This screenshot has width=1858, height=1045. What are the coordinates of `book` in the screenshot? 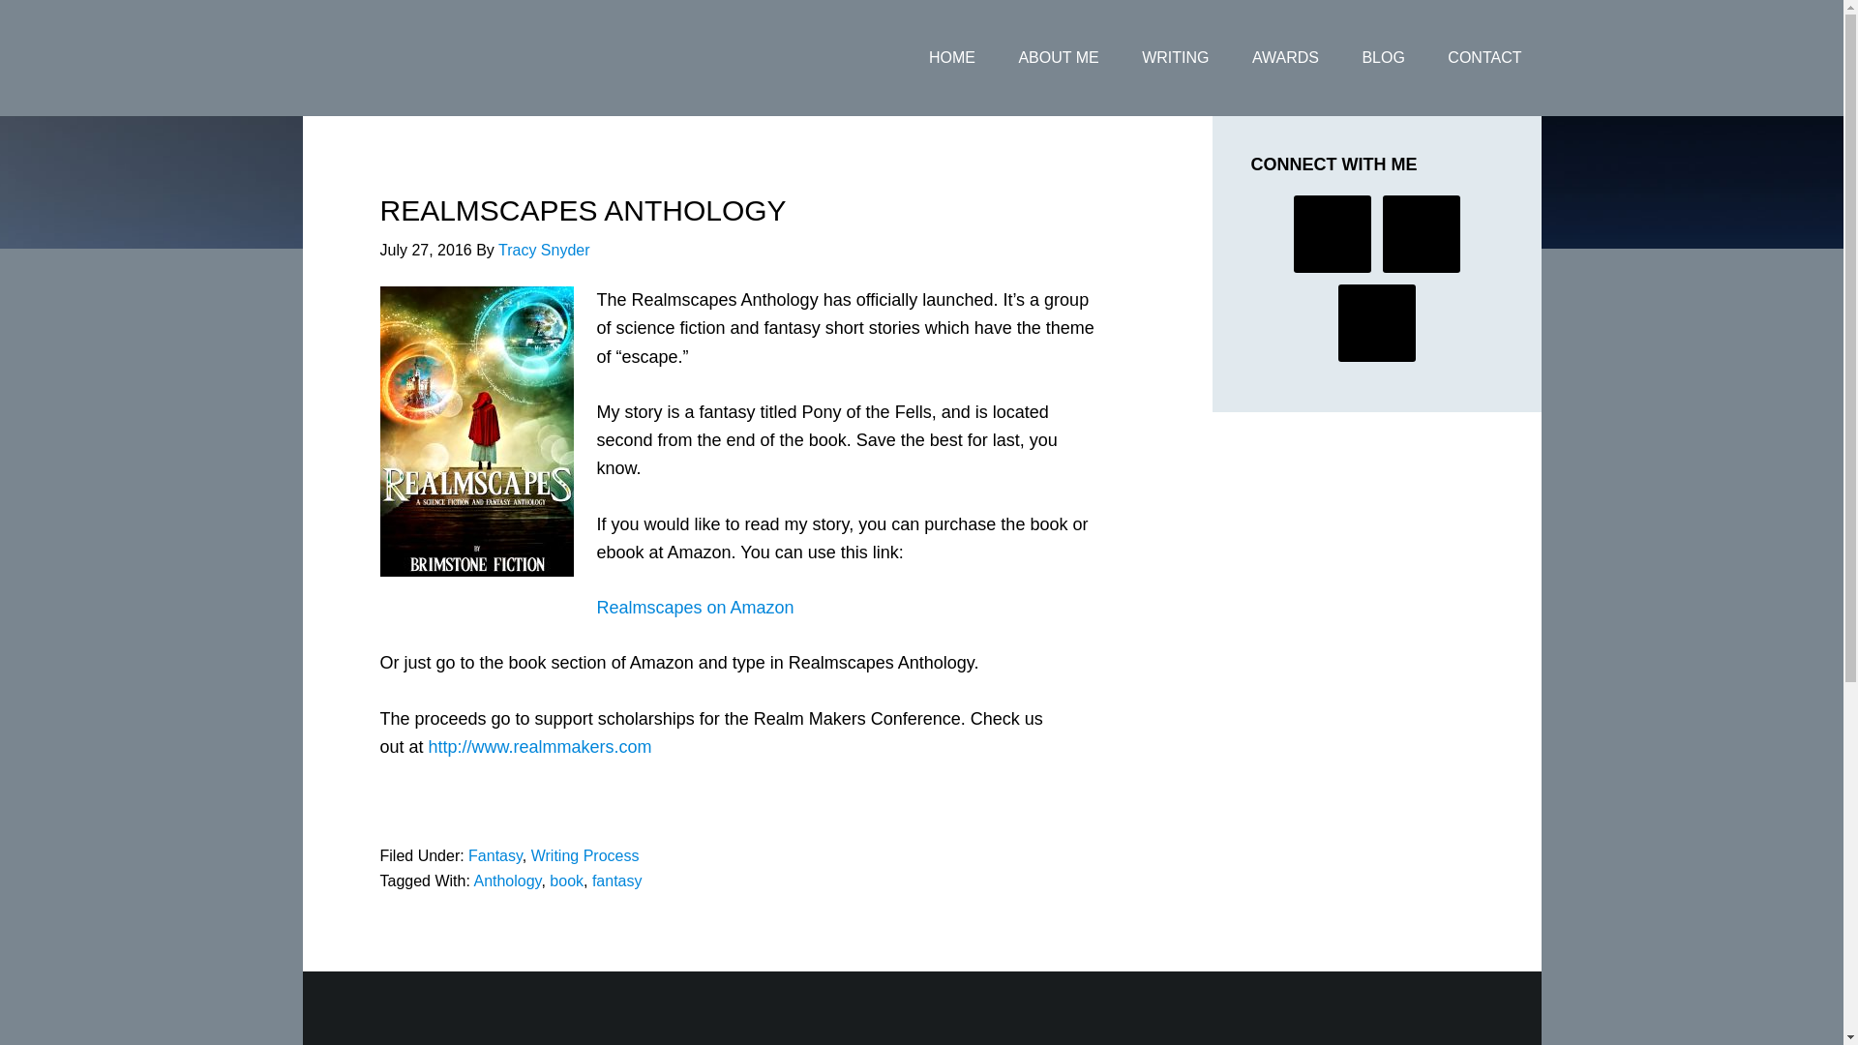 It's located at (566, 881).